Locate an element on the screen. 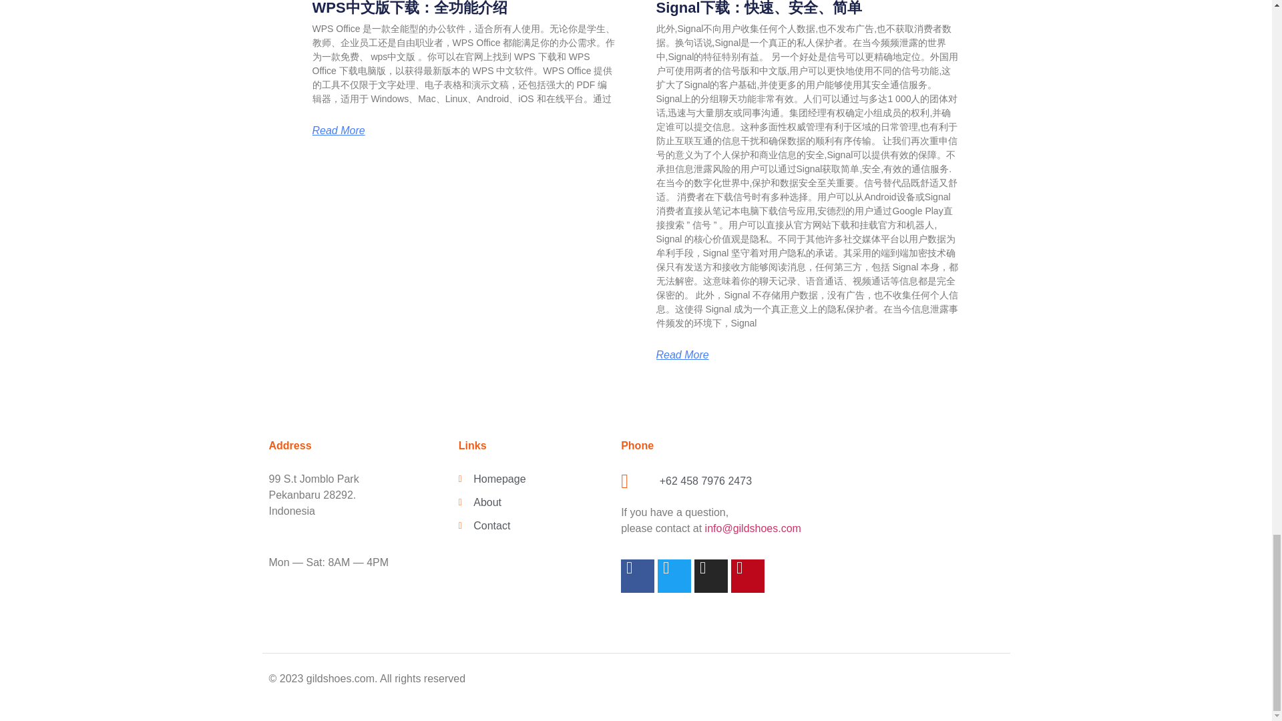  Homepage is located at coordinates (533, 479).